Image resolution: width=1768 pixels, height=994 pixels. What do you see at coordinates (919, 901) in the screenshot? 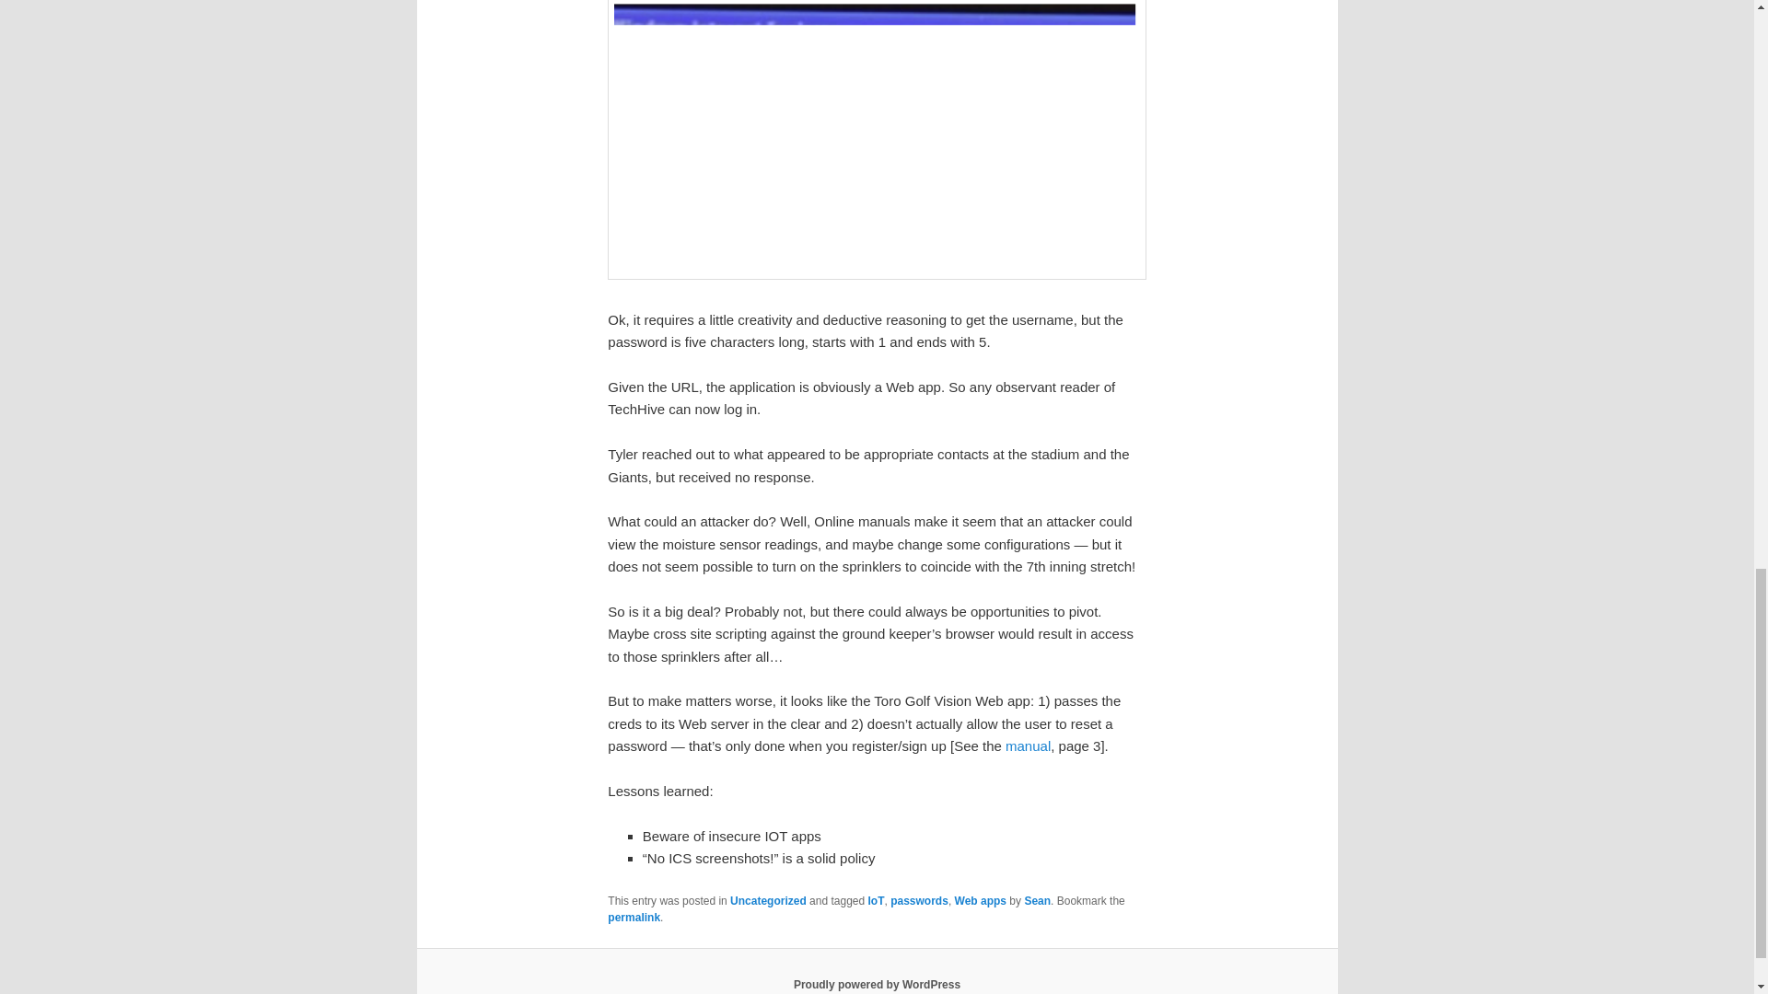
I see `passwords` at bounding box center [919, 901].